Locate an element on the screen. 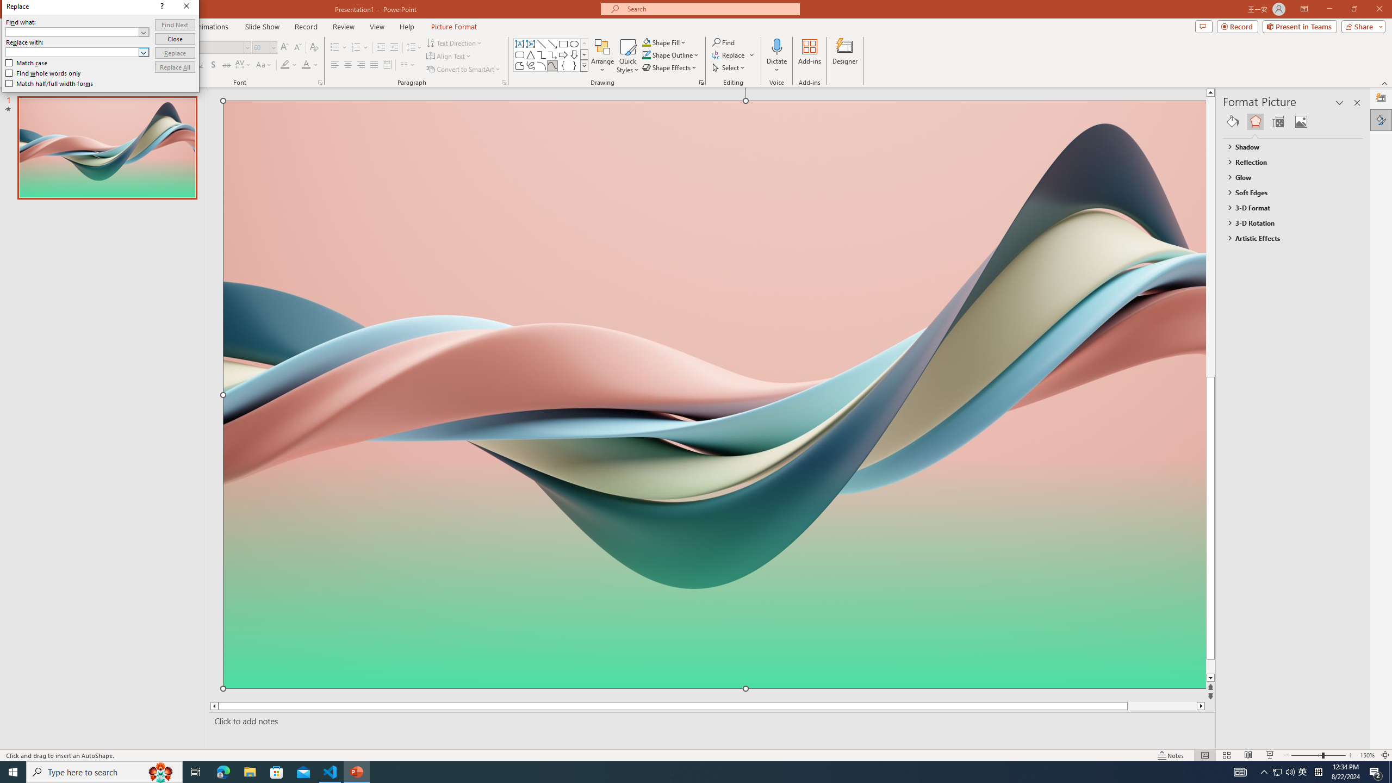  PowerPoint - 1 running window is located at coordinates (357, 772).